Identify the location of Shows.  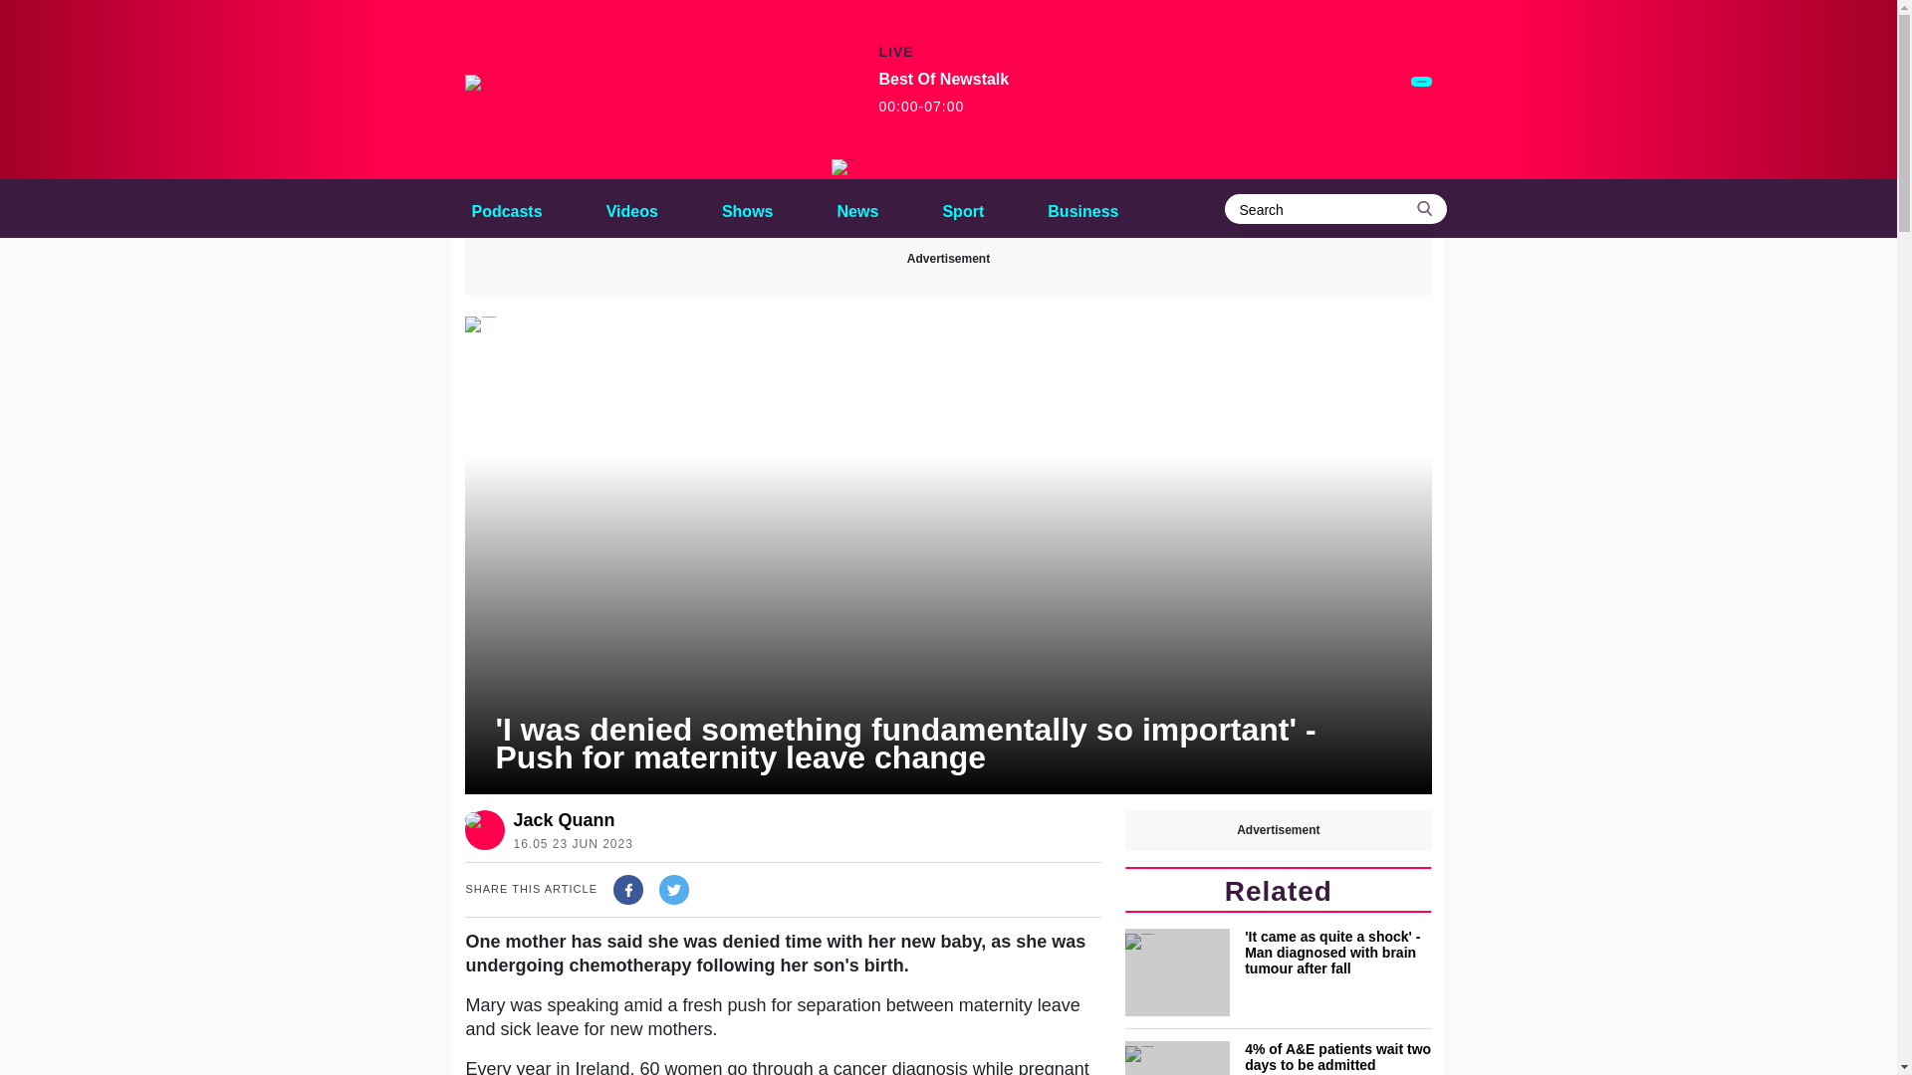
(631, 208).